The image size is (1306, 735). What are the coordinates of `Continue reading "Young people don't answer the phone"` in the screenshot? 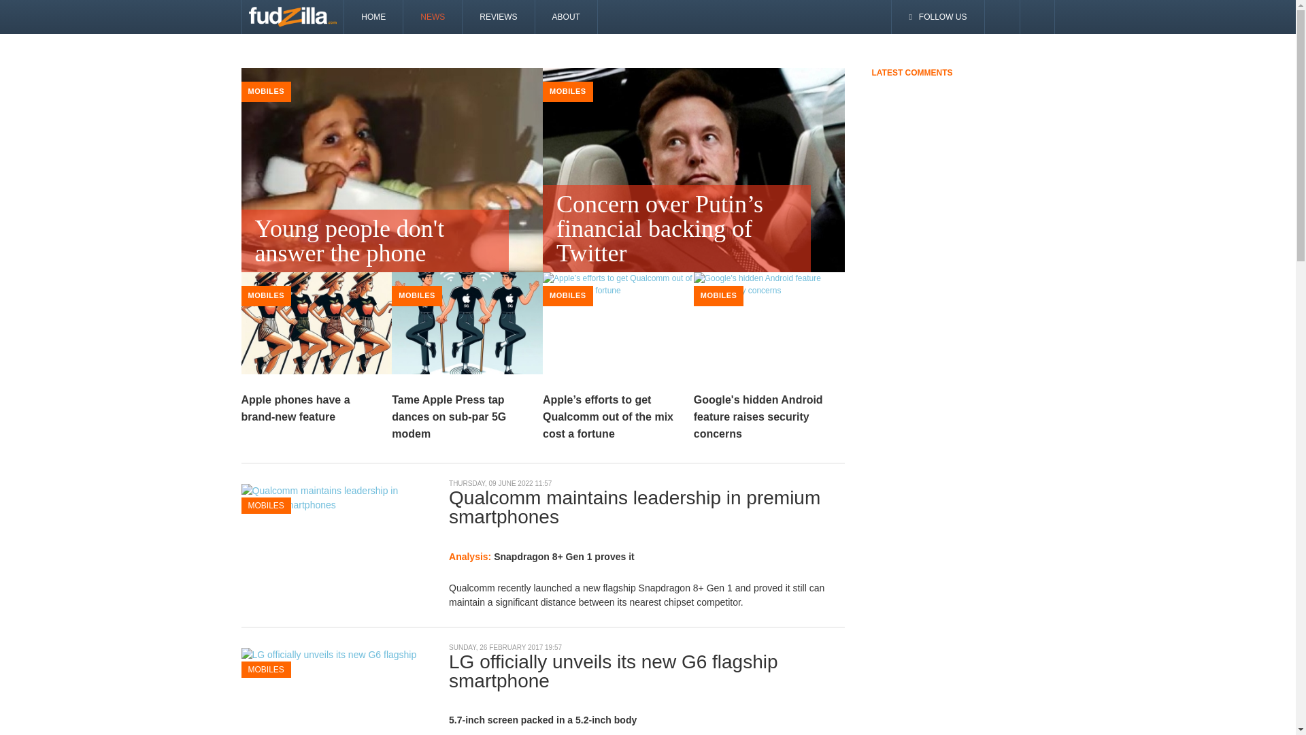 It's located at (392, 180).